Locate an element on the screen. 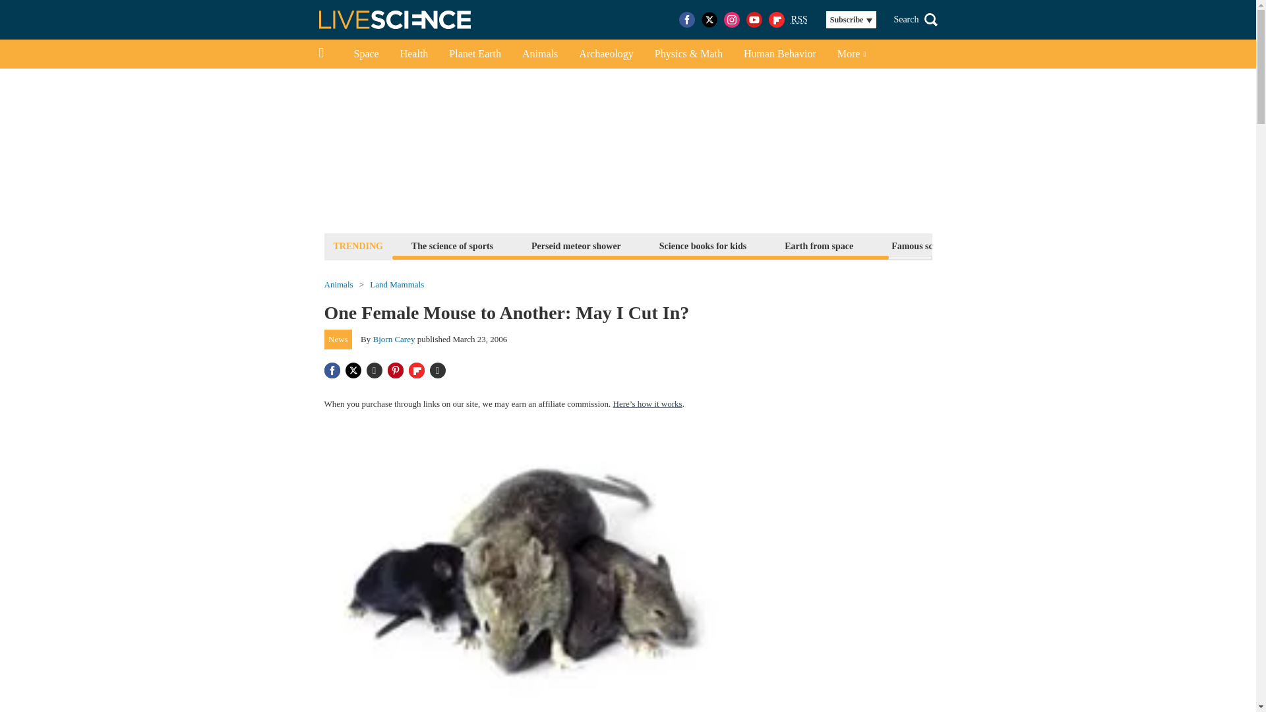 This screenshot has width=1266, height=712. Animals is located at coordinates (539, 54).